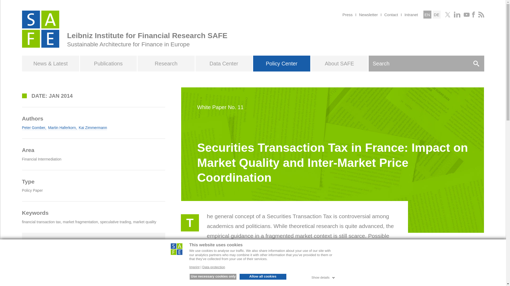 The image size is (510, 286). What do you see at coordinates (323, 276) in the screenshot?
I see `Show details` at bounding box center [323, 276].